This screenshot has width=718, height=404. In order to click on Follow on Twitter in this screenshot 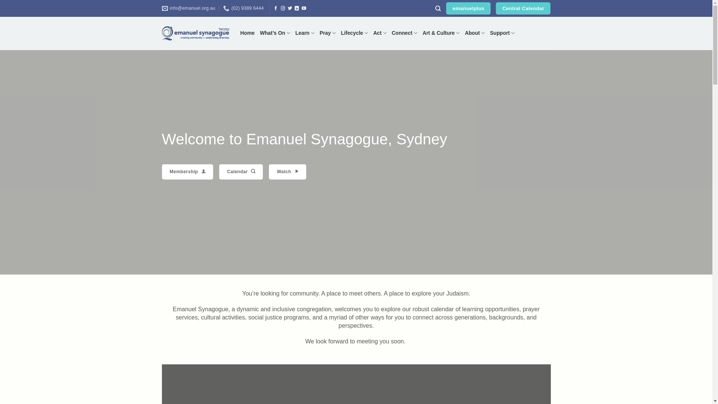, I will do `click(290, 9)`.